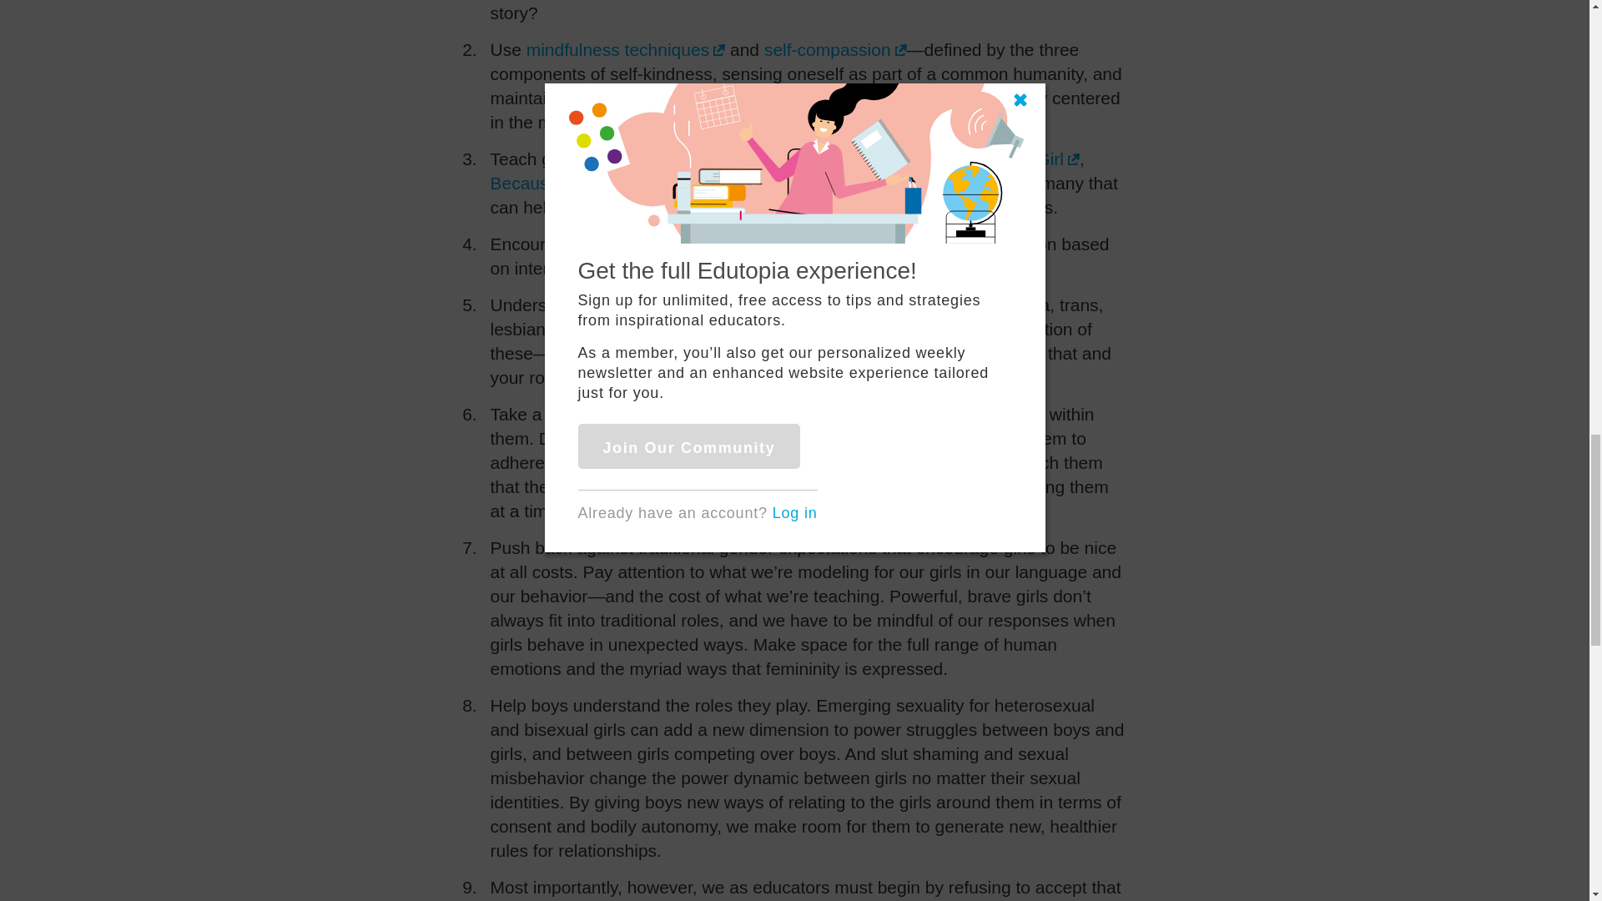  What do you see at coordinates (576, 184) in the screenshot?
I see `Because I Am a Girl` at bounding box center [576, 184].